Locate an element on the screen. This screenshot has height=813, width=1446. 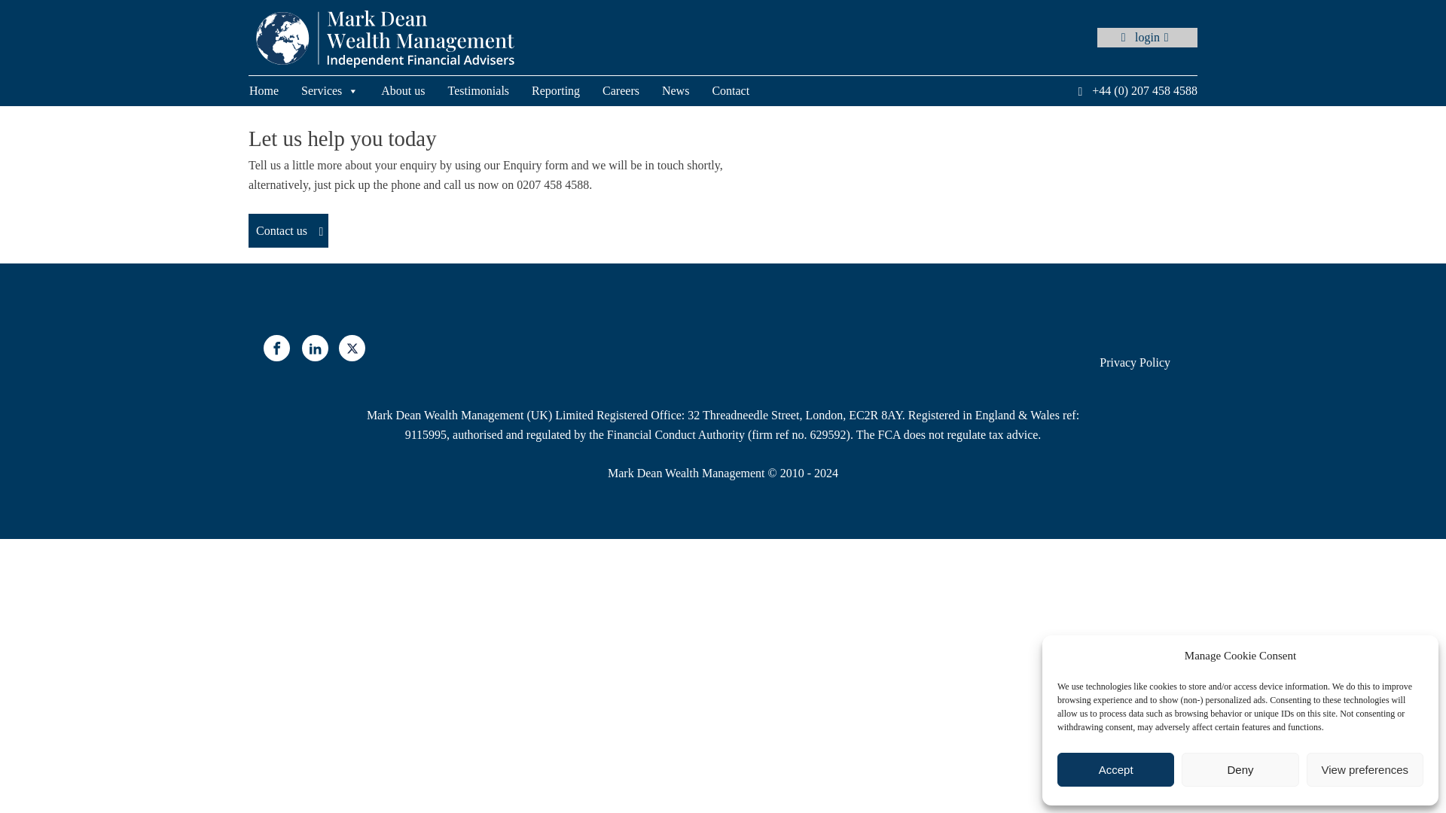
Testimonials is located at coordinates (490, 91).